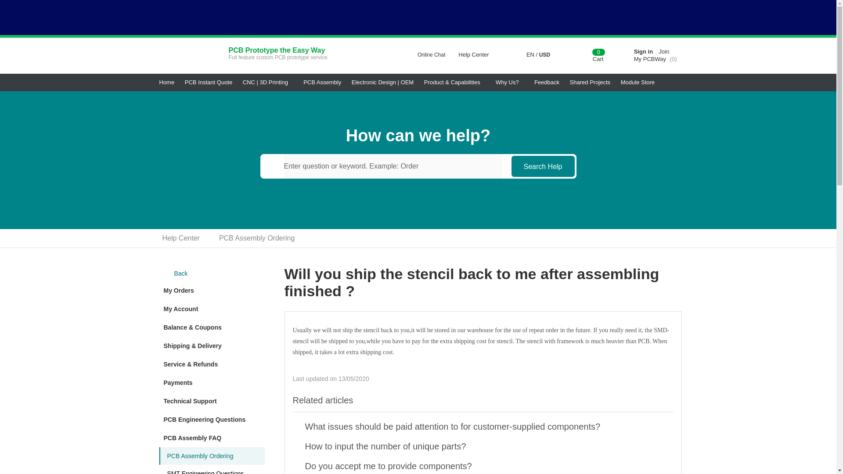 The height and width of the screenshot is (474, 843). What do you see at coordinates (822, 8) in the screenshot?
I see `Closed` at bounding box center [822, 8].